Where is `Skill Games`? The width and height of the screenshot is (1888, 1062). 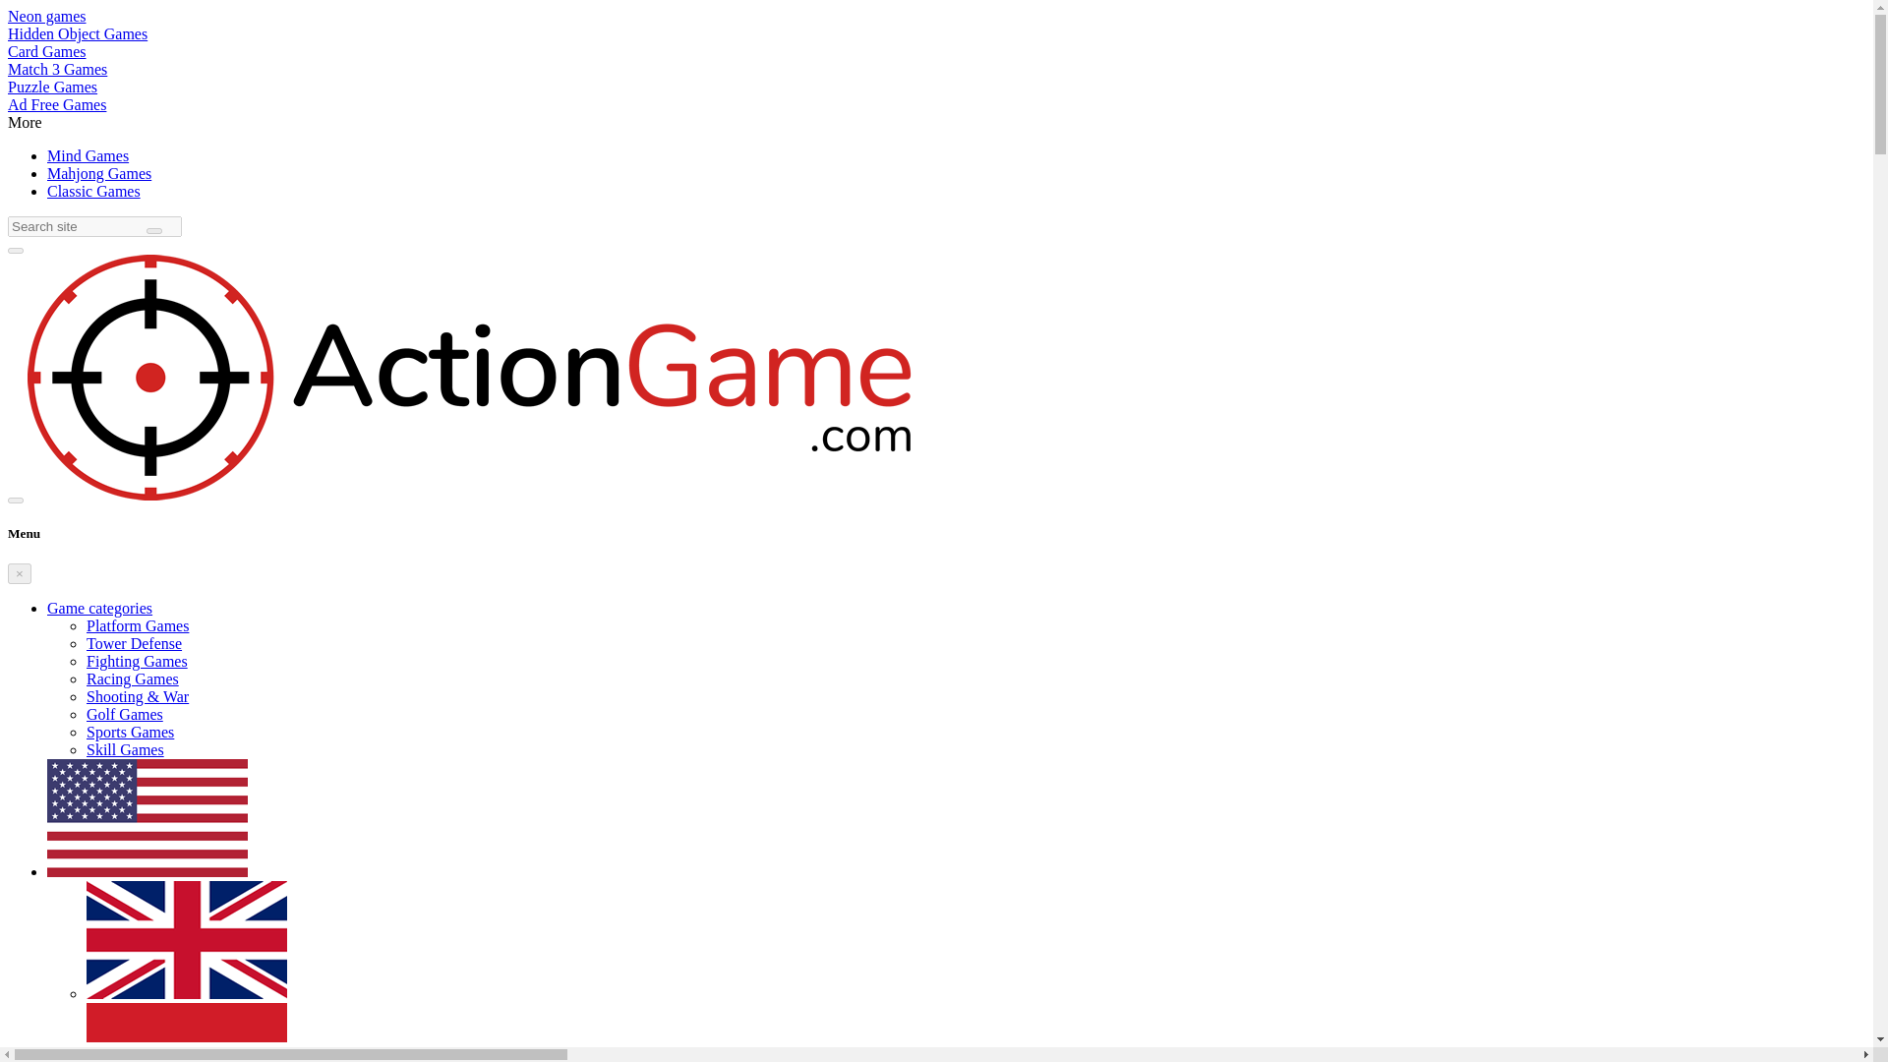 Skill Games is located at coordinates (126, 749).